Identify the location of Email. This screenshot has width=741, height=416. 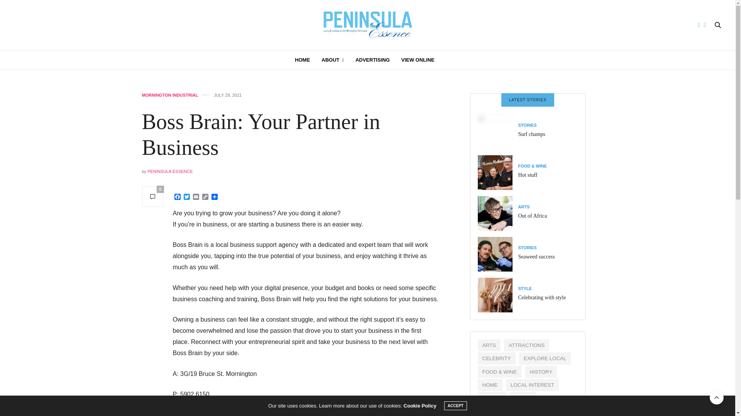
(196, 197).